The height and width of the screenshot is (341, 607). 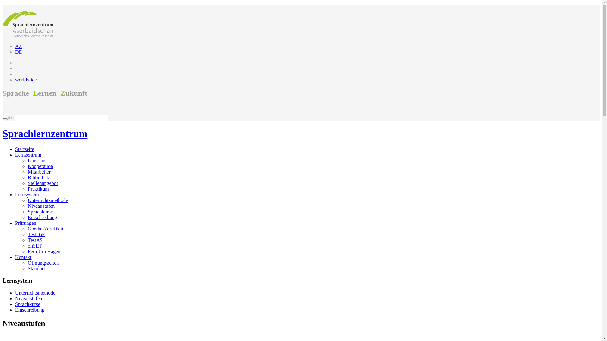 What do you see at coordinates (40, 166) in the screenshot?
I see `Kooperation` at bounding box center [40, 166].